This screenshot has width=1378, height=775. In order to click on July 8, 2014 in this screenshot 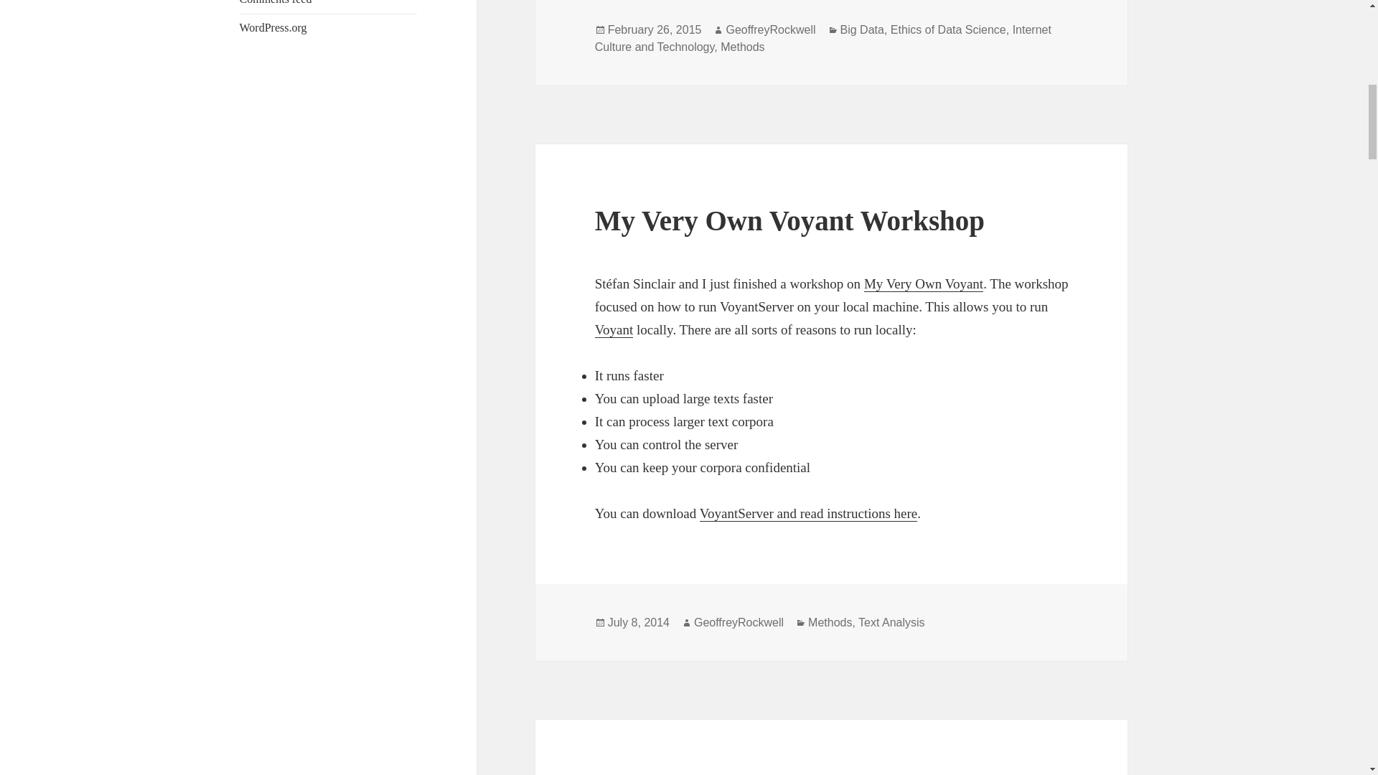, I will do `click(639, 622)`.